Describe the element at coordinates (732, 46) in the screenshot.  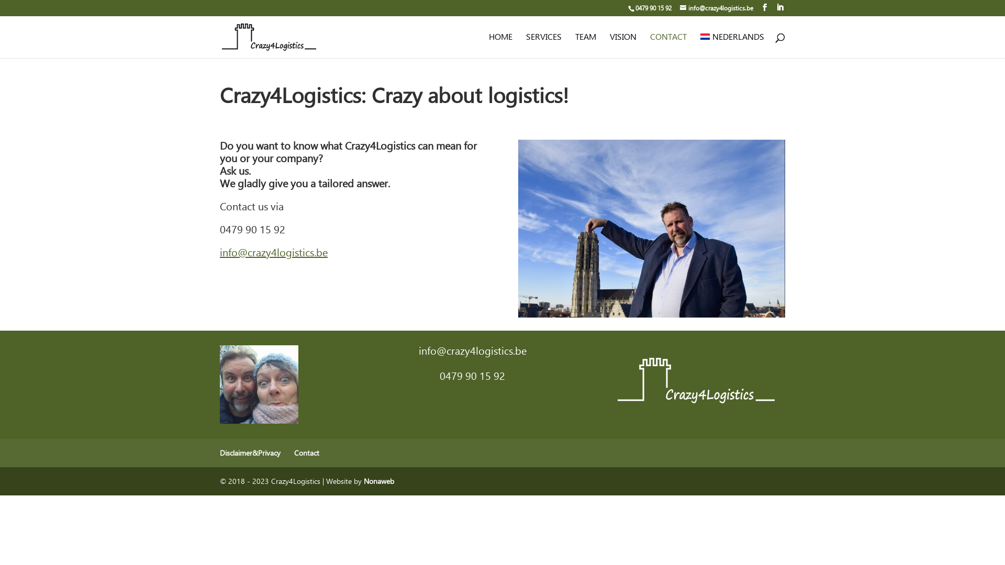
I see `NEDERLANDS` at that location.